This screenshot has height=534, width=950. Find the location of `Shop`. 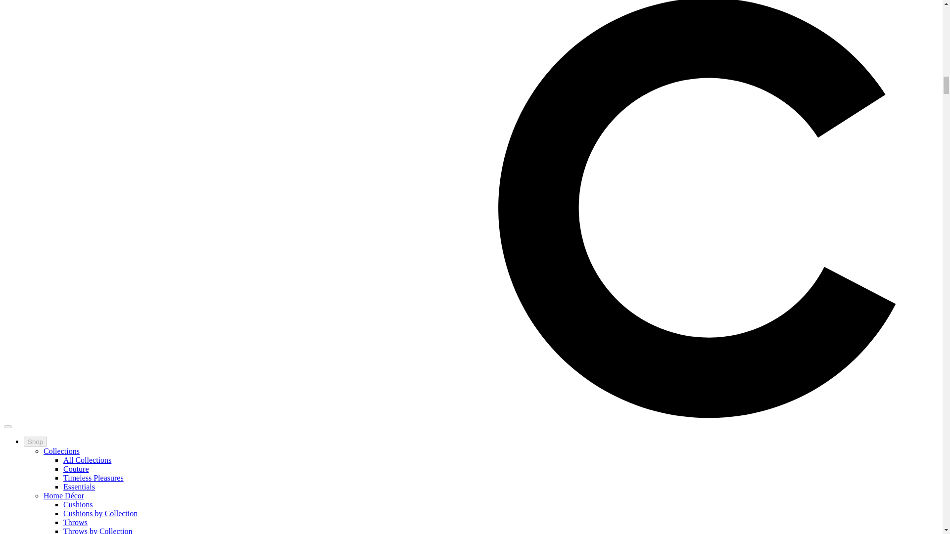

Shop is located at coordinates (35, 442).